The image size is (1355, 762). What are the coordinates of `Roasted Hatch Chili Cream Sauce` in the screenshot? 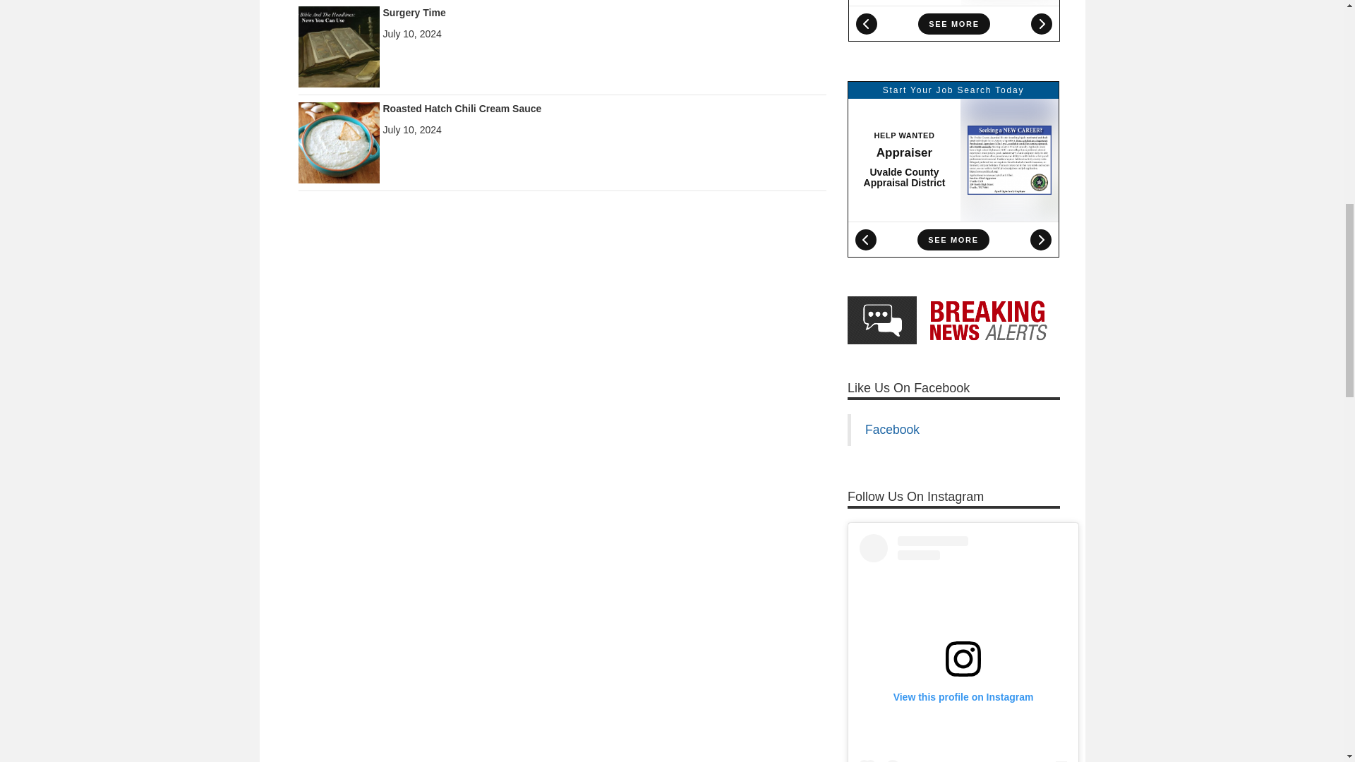 It's located at (462, 109).